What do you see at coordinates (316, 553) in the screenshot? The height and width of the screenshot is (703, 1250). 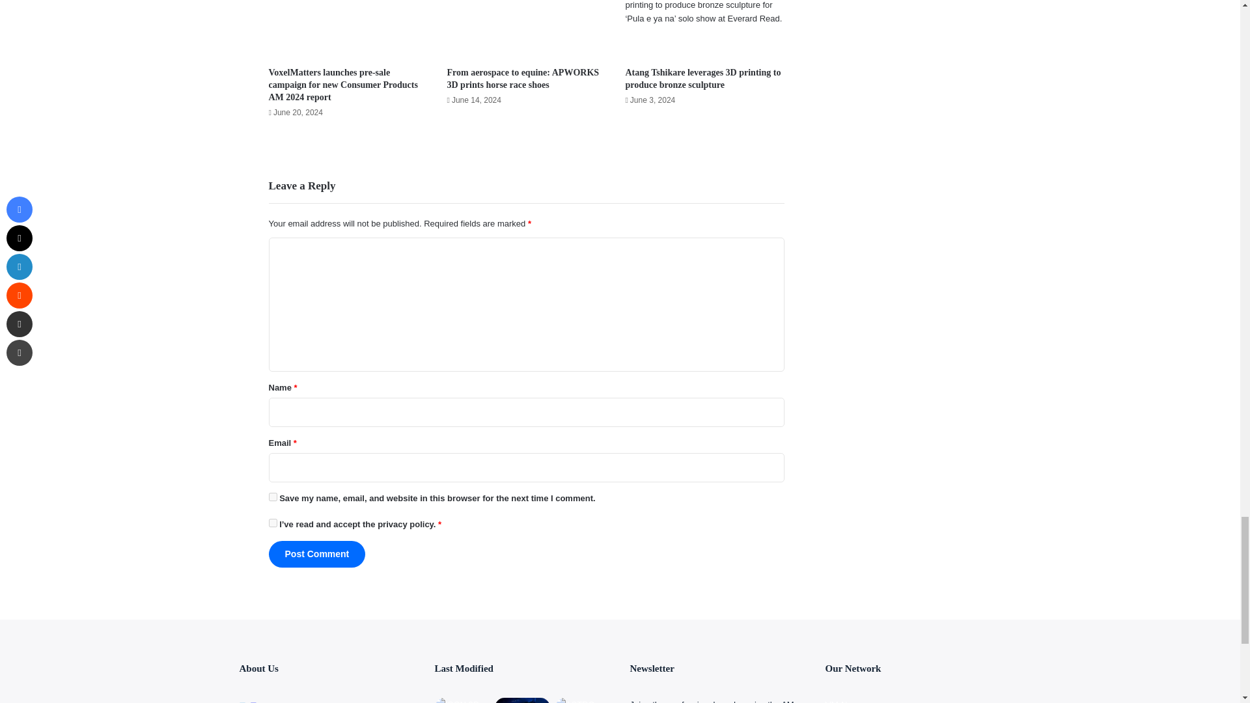 I see `Post Comment` at bounding box center [316, 553].